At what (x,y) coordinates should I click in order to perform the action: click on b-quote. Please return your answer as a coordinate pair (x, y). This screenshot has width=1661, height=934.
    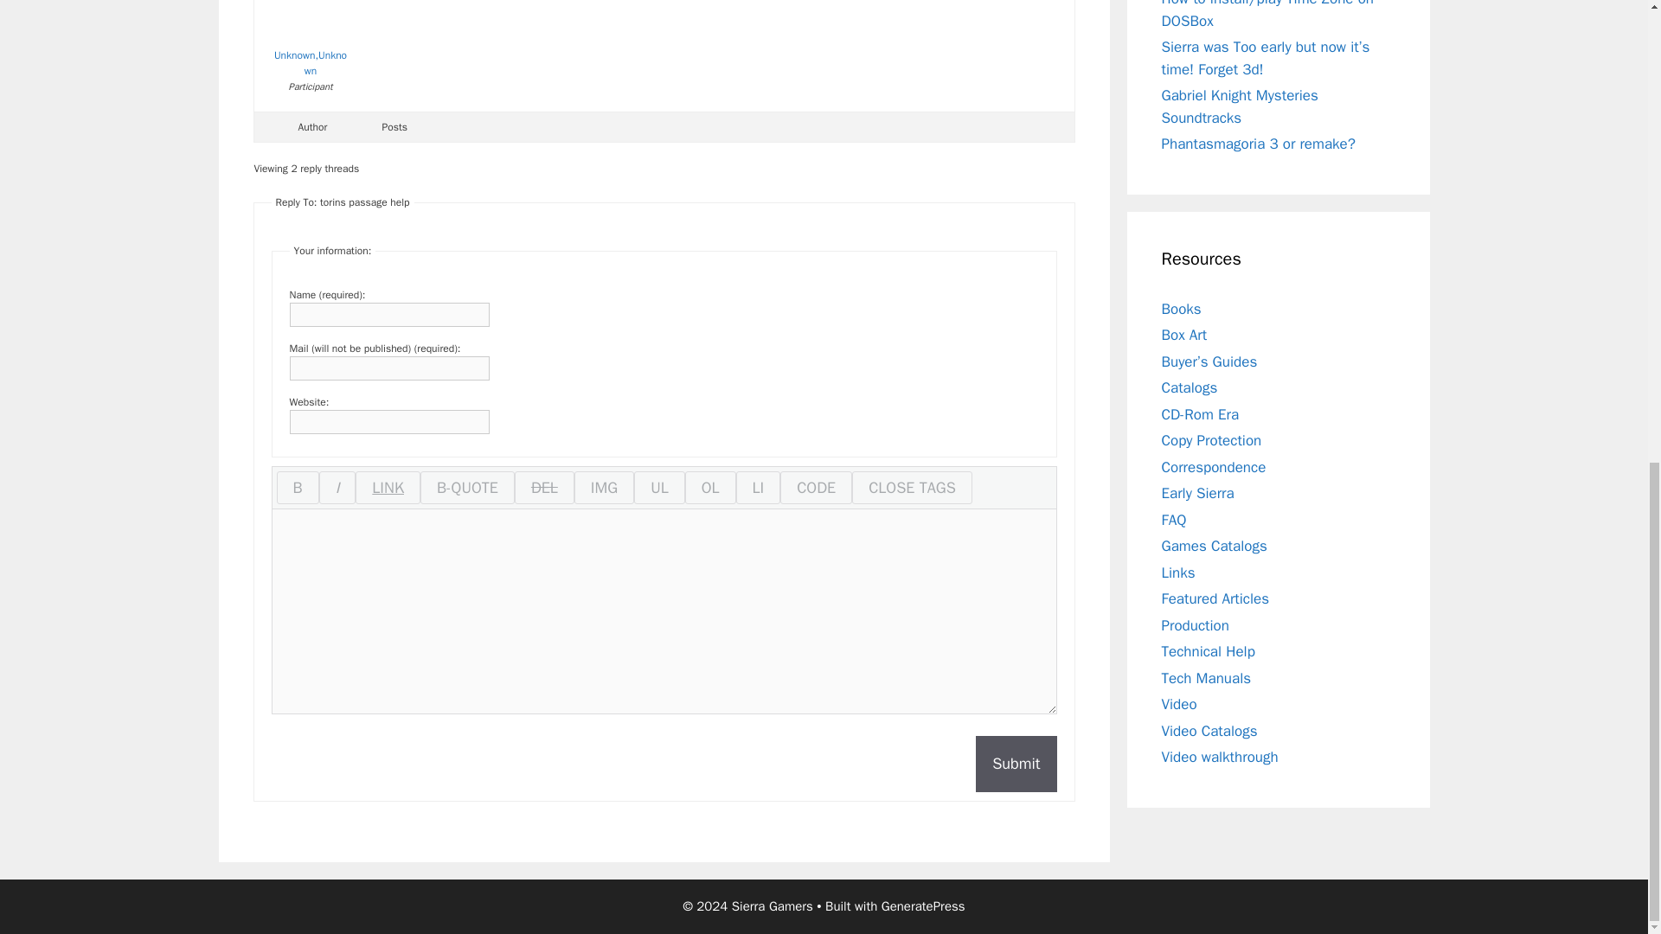
    Looking at the image, I should click on (467, 488).